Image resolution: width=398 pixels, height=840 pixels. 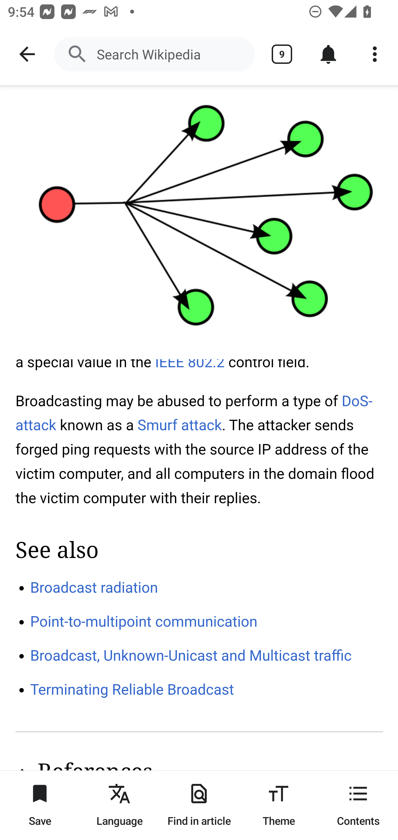 What do you see at coordinates (119, 805) in the screenshot?
I see `Language` at bounding box center [119, 805].